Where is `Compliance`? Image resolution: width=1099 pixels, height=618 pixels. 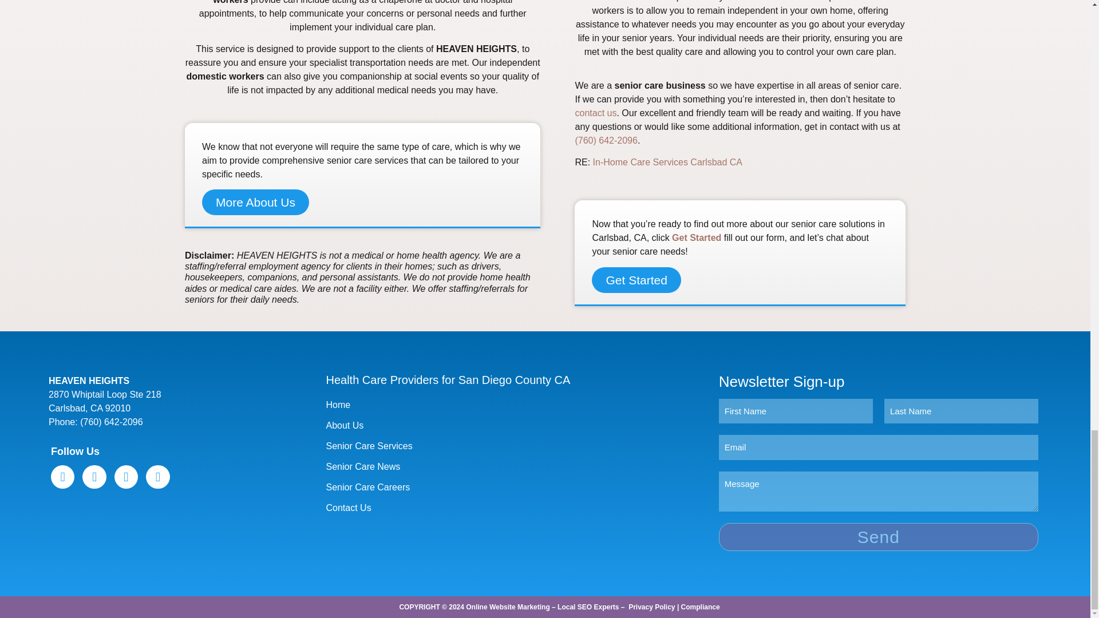
Compliance is located at coordinates (701, 607).